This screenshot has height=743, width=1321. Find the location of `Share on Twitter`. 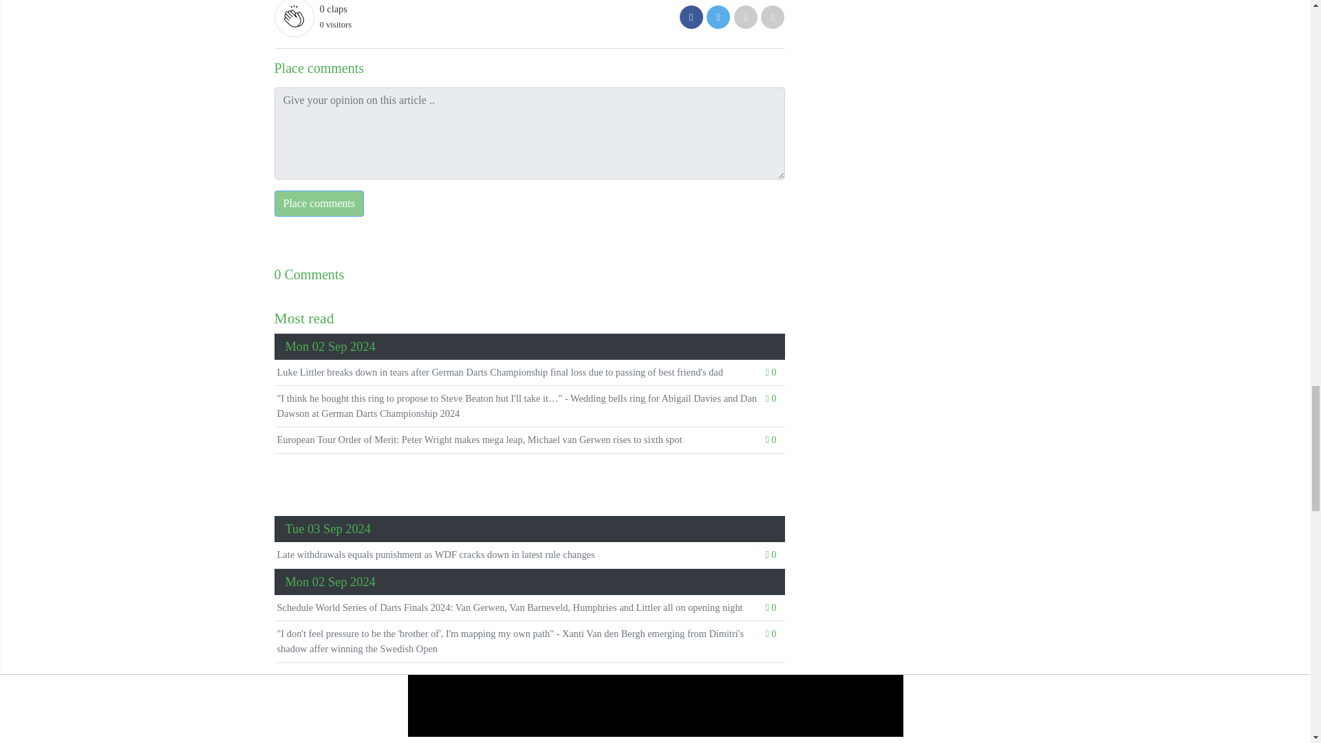

Share on Twitter is located at coordinates (718, 17).